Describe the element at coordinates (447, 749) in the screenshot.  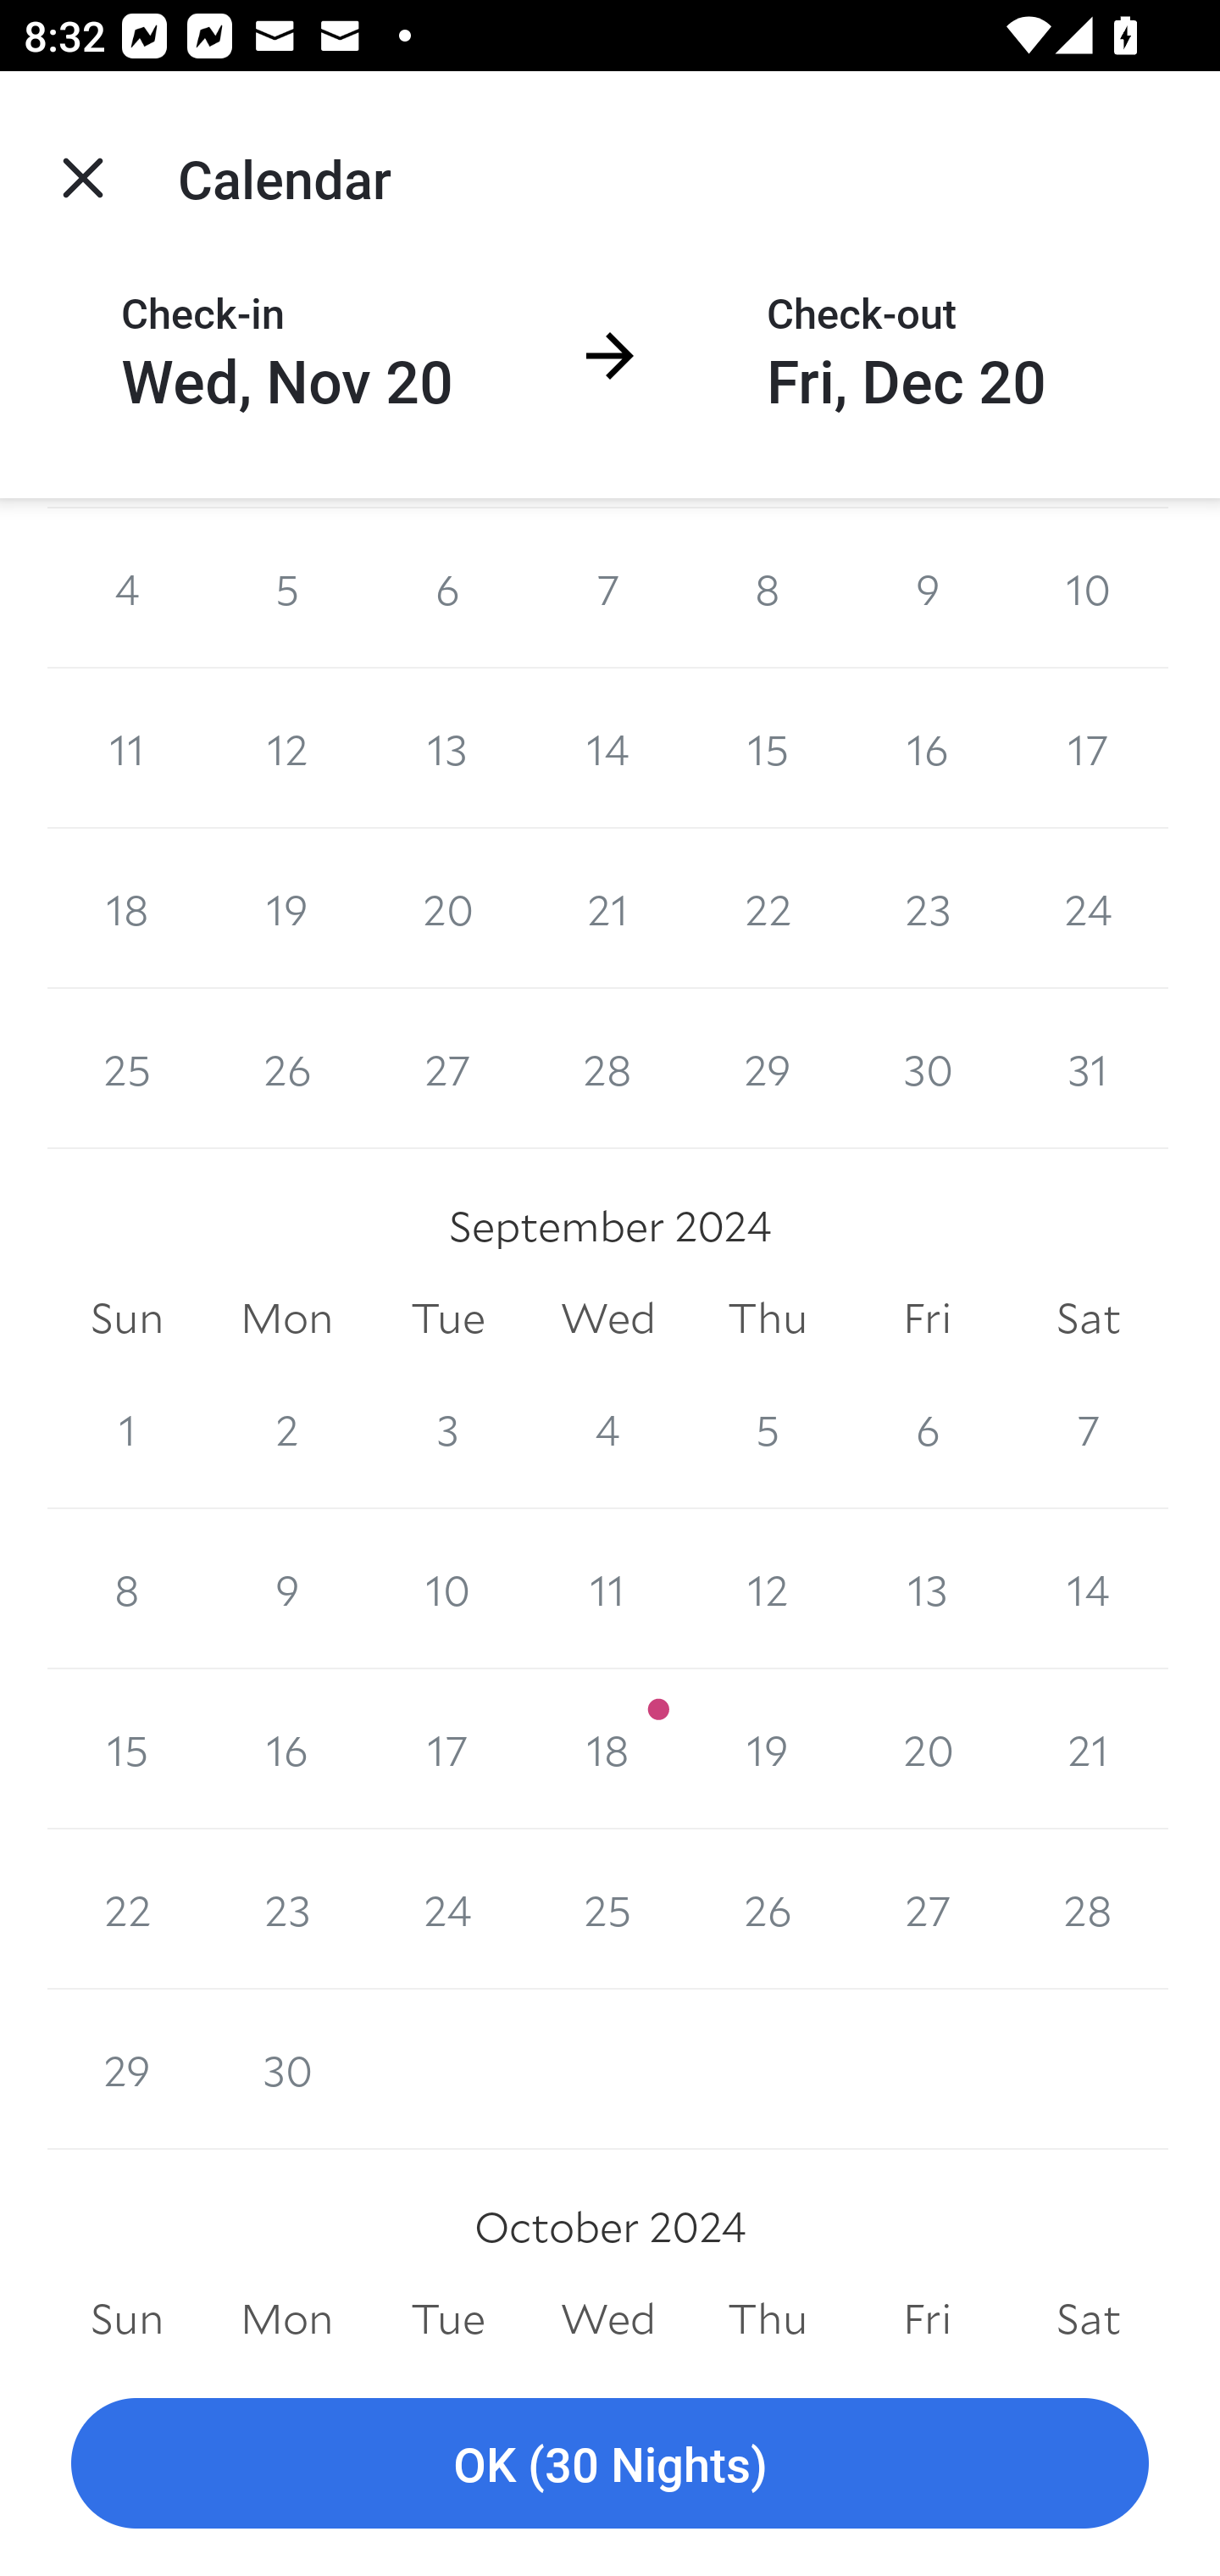
I see `13 13 August 2024` at that location.